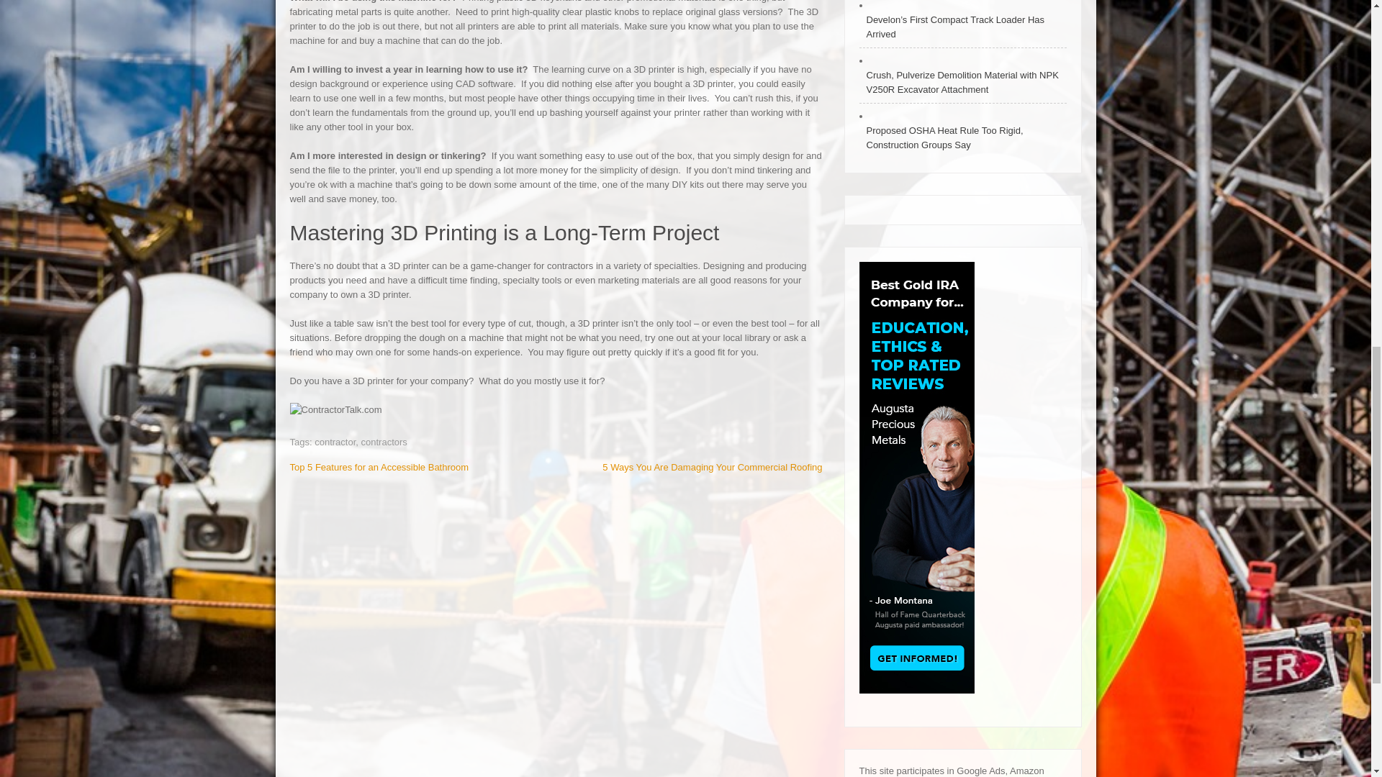 The image size is (1382, 777). I want to click on Top 5 Features for an Accessible Bathroom, so click(379, 466).